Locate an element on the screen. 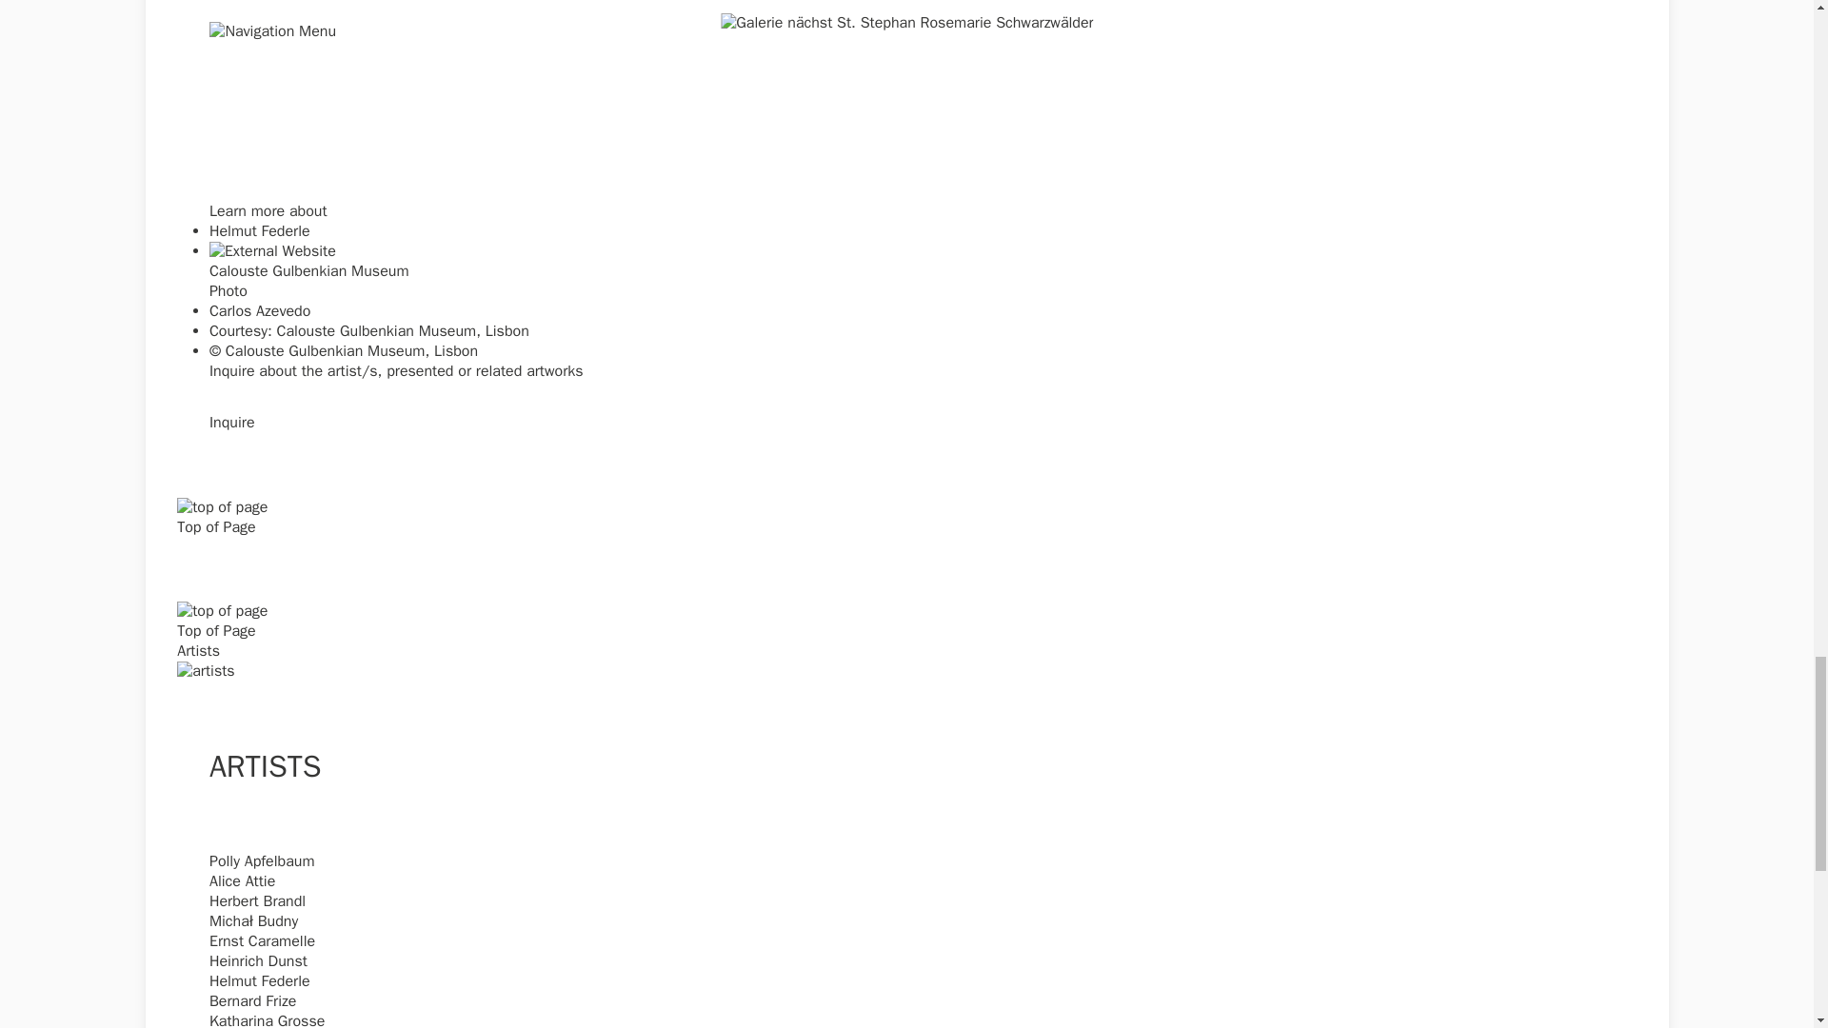  Alice Attie is located at coordinates (242, 881).